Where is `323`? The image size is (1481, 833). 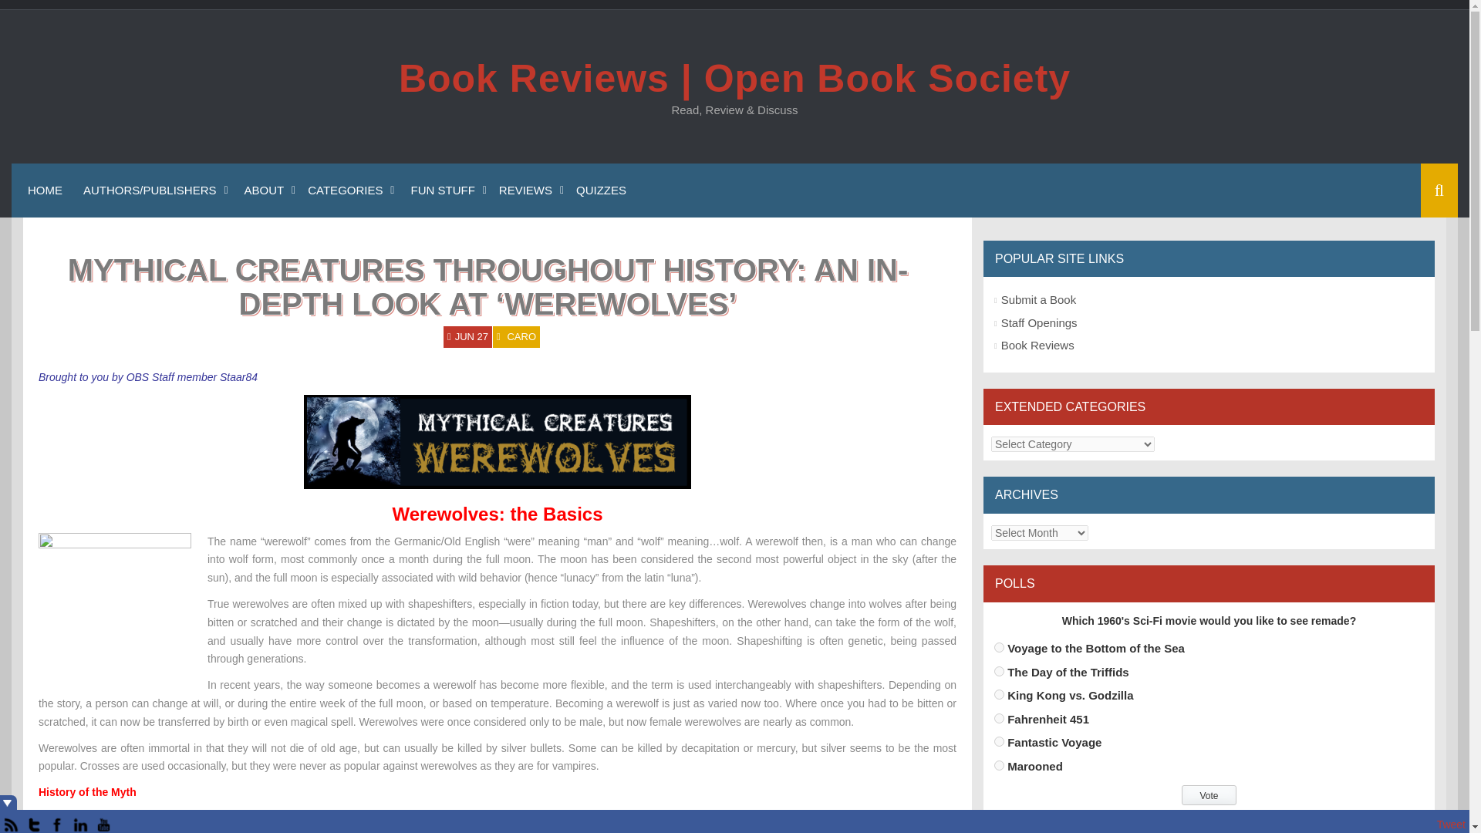
323 is located at coordinates (998, 718).